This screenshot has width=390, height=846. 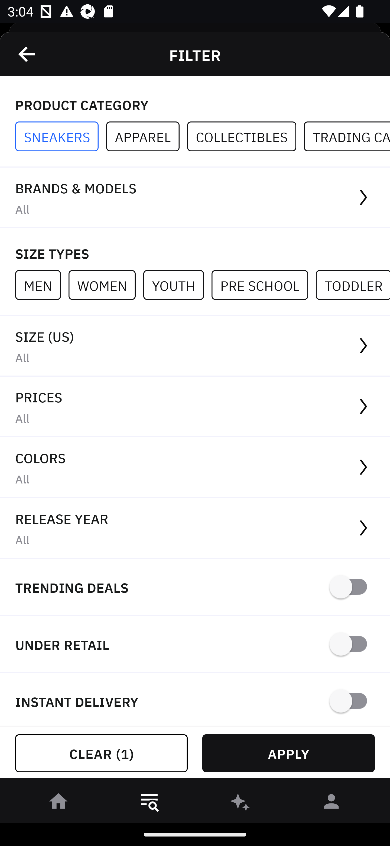 I want to click on UNDER RETAIL, so click(x=195, y=645).